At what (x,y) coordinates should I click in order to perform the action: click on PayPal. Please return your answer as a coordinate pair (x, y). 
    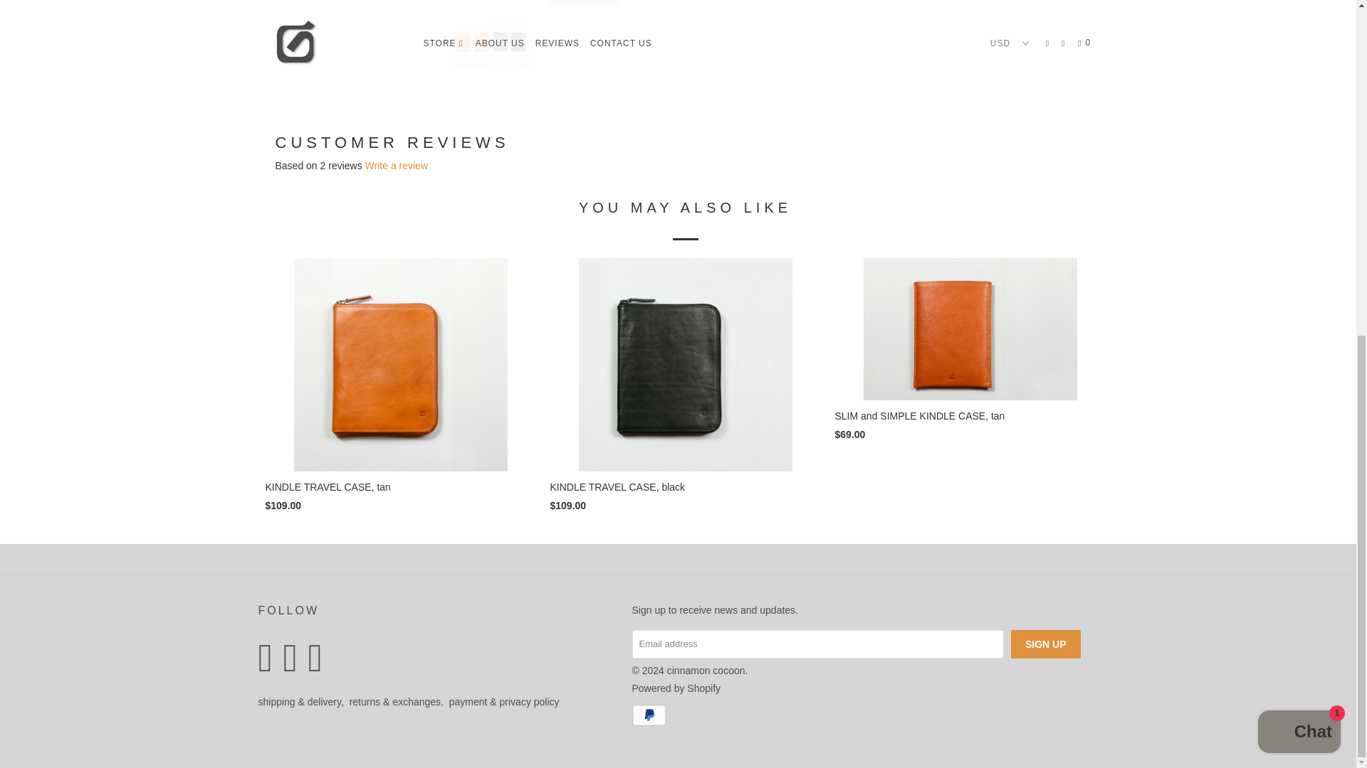
    Looking at the image, I should click on (651, 715).